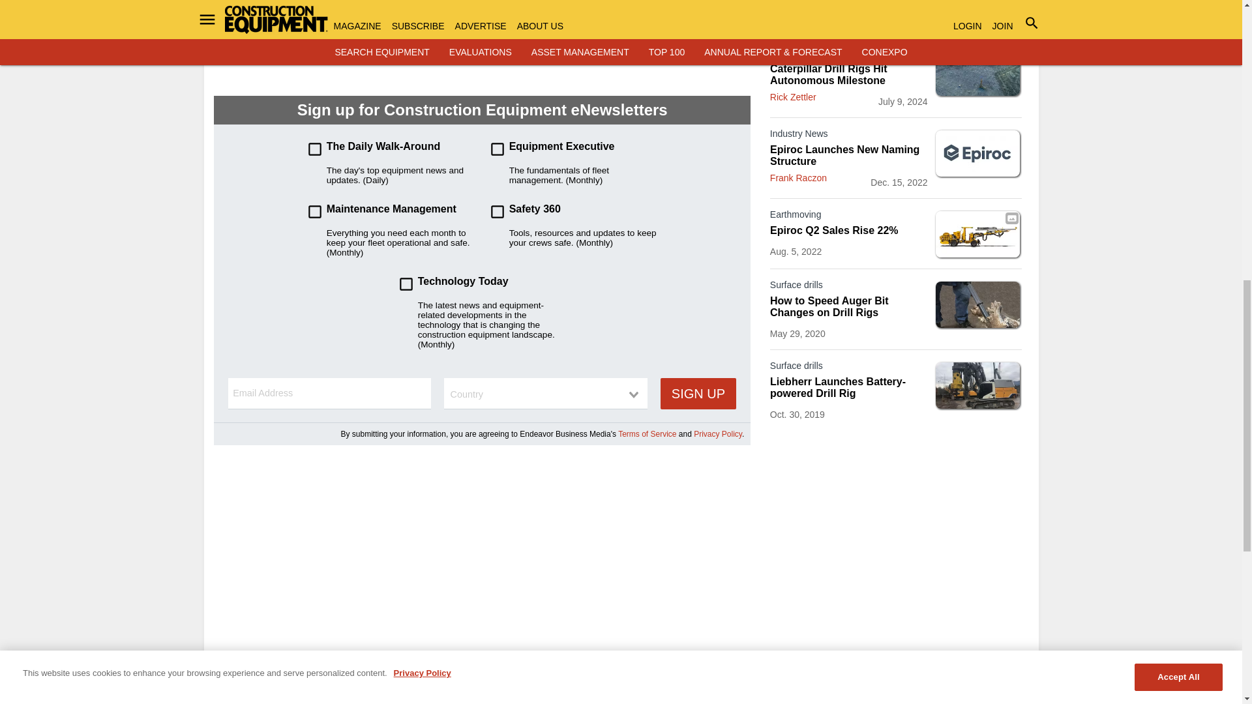 The image size is (1252, 704). I want to click on Tooth-Pull-Auger, so click(977, 305).